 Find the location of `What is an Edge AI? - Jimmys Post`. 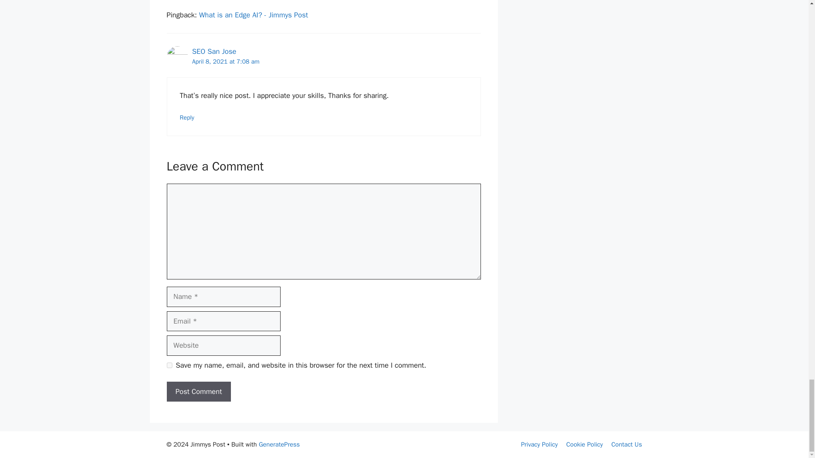

What is an Edge AI? - Jimmys Post is located at coordinates (253, 15).